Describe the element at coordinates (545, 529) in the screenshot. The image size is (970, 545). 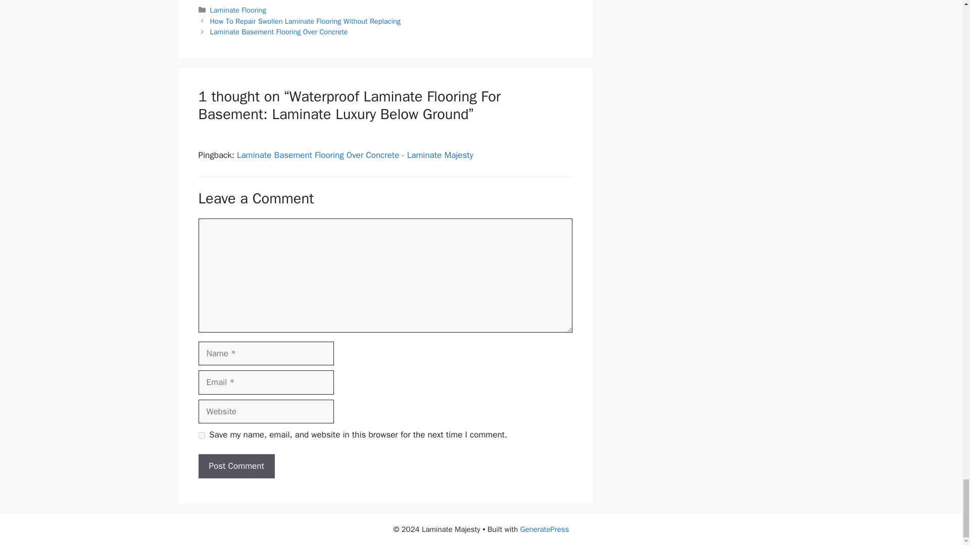
I see `GeneratePress` at that location.